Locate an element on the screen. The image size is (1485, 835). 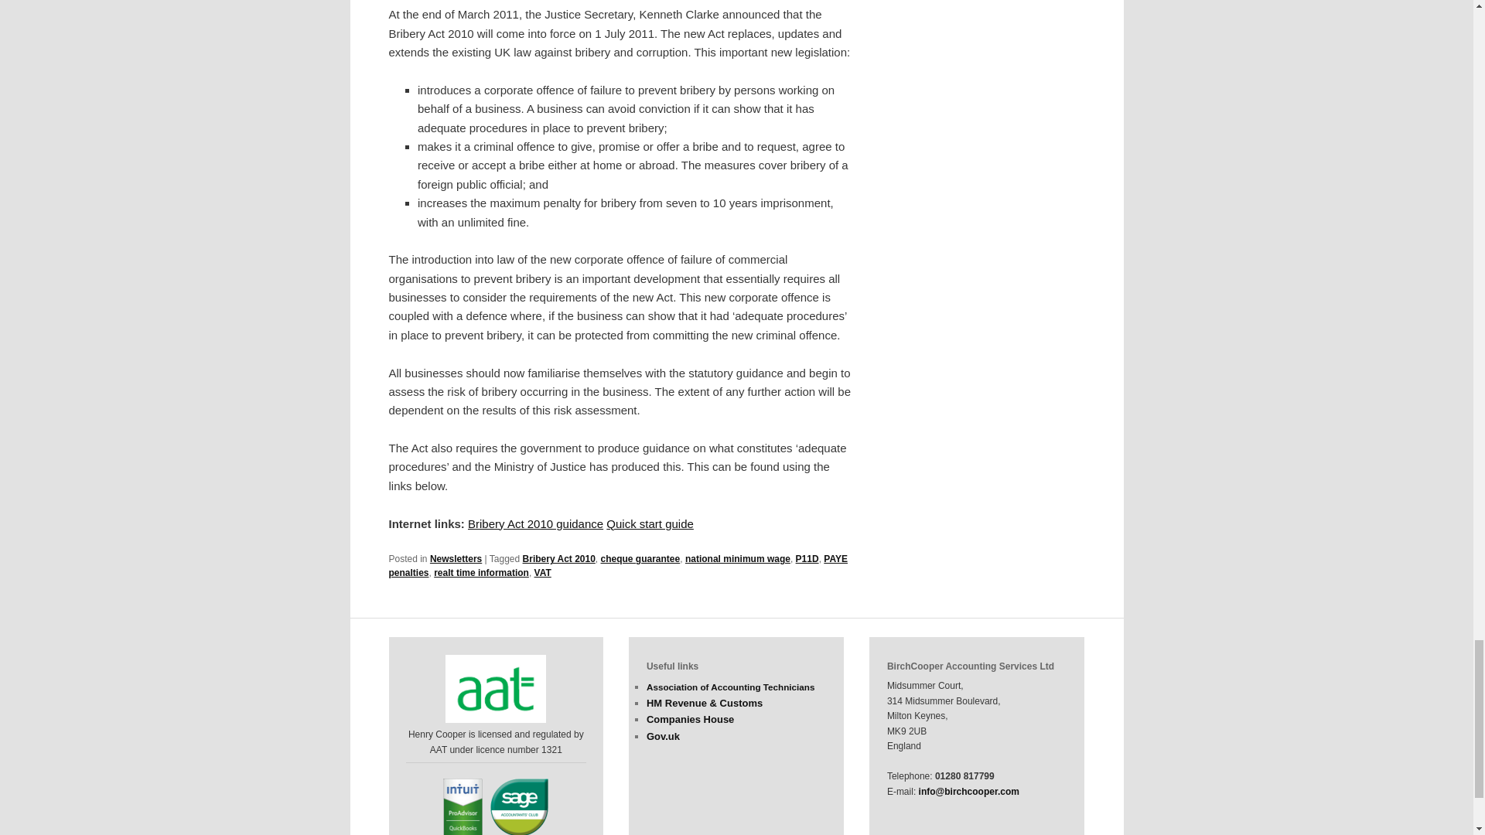
Quick start guide is located at coordinates (650, 523).